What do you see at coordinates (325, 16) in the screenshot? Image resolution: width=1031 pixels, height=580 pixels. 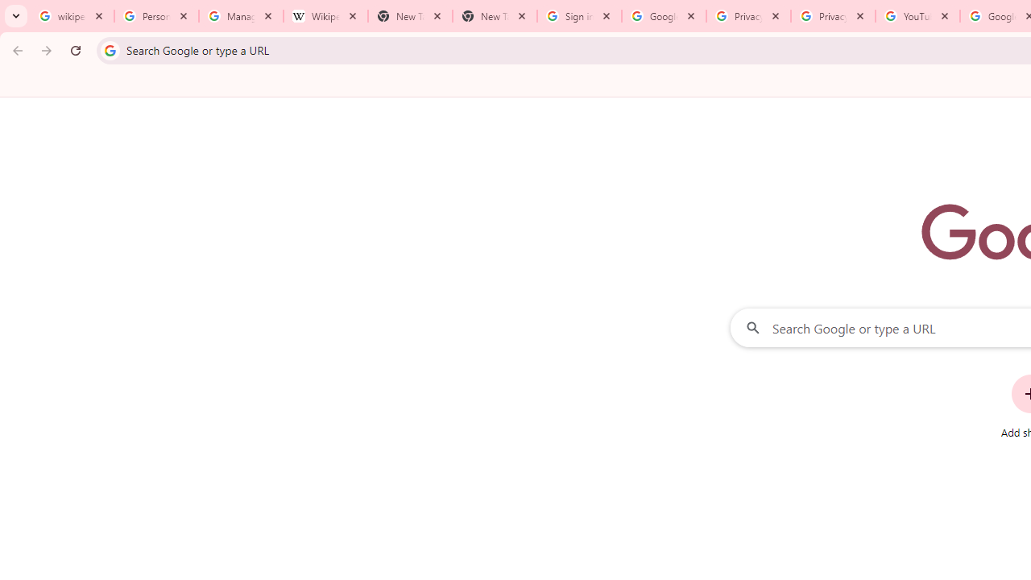 I see `Wikipedia:Edit requests - Wikipedia` at bounding box center [325, 16].